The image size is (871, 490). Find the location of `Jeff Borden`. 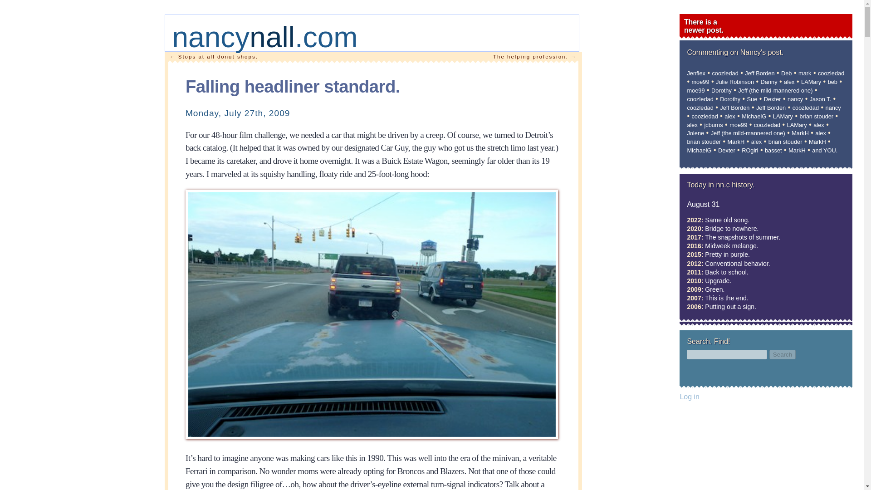

Jeff Borden is located at coordinates (759, 73).